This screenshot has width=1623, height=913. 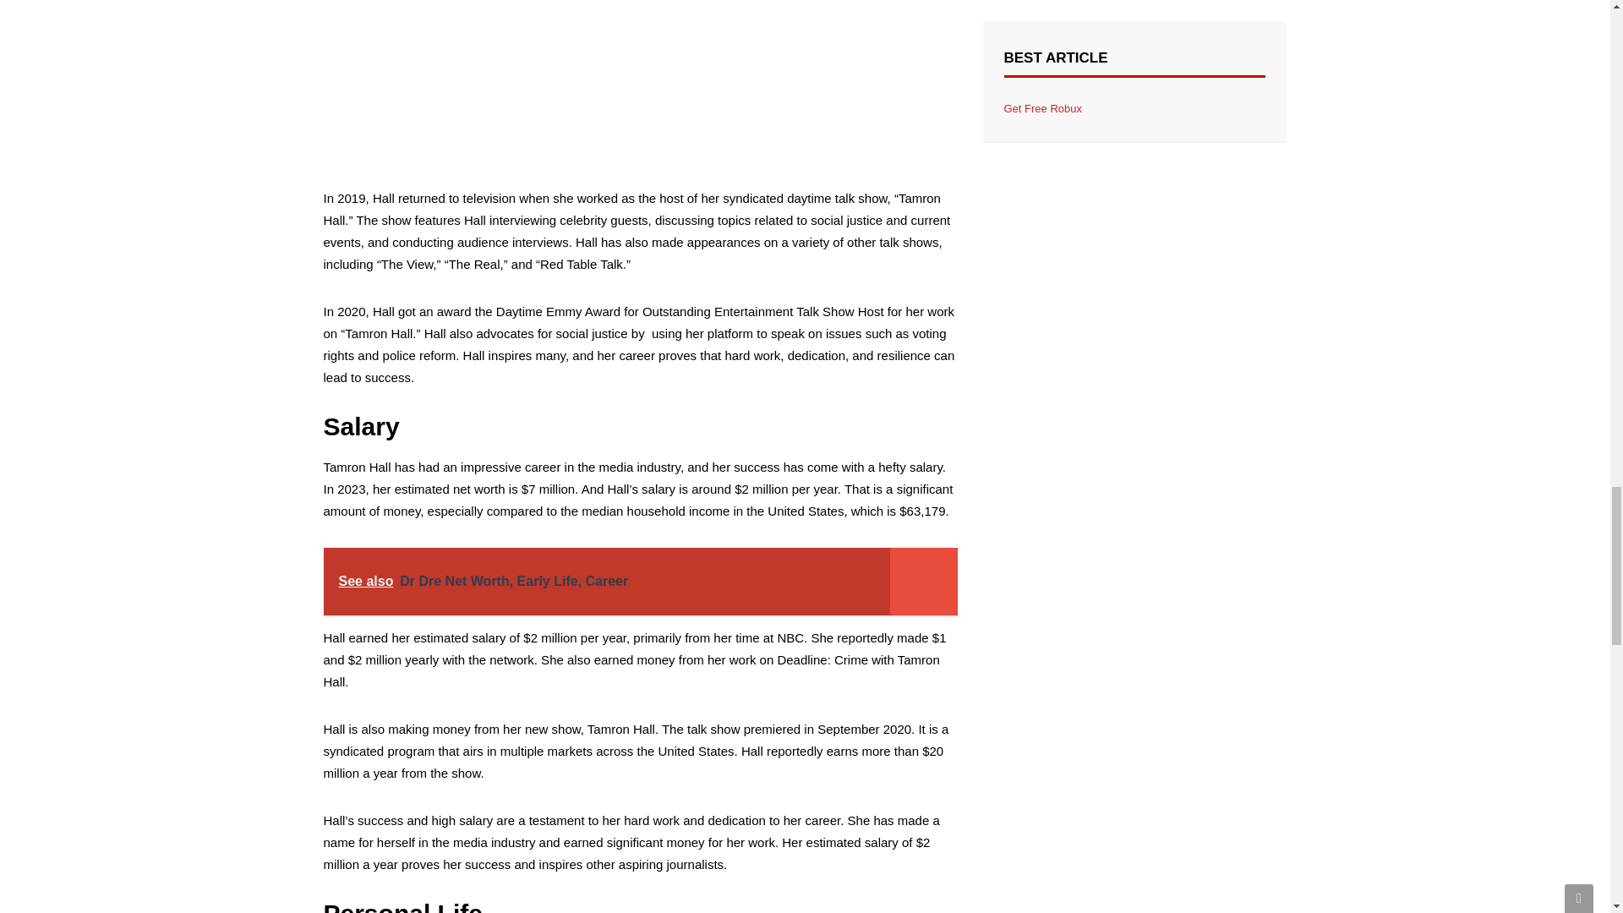 I want to click on See also  Dr Dre Net Worth, Early Life, Career, so click(x=640, y=582).